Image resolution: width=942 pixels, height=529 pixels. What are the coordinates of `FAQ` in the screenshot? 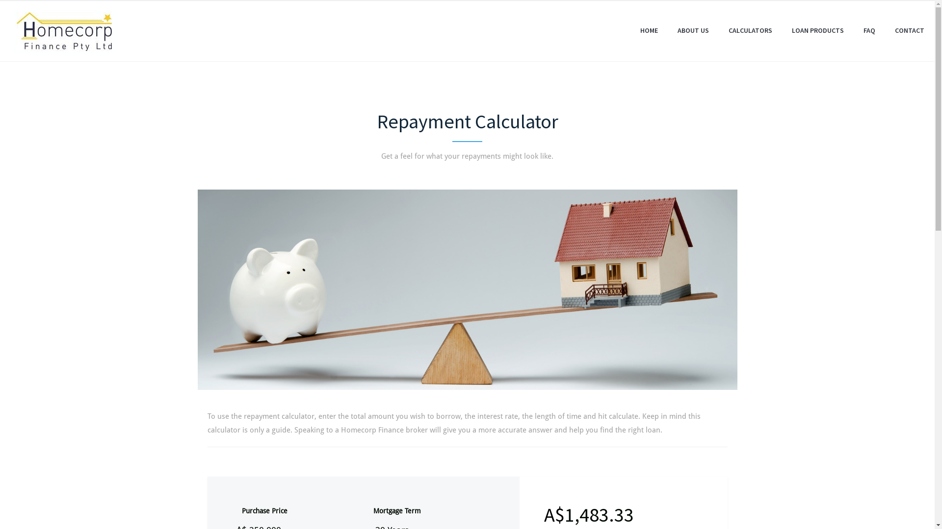 It's located at (869, 30).